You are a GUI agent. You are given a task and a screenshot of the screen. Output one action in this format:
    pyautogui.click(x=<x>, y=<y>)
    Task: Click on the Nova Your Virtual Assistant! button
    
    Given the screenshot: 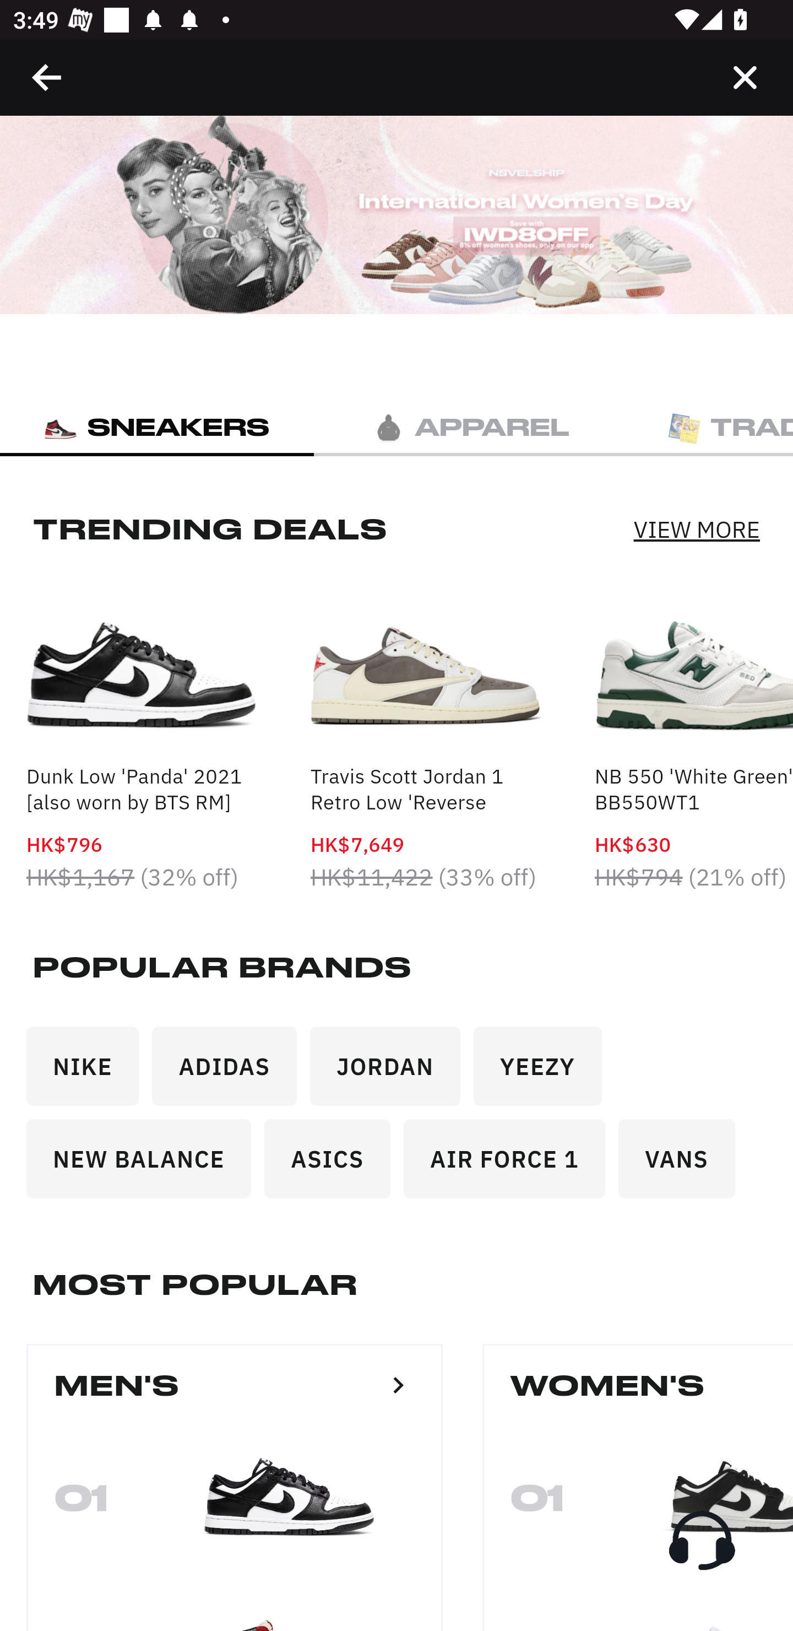 What is the action you would take?
    pyautogui.click(x=702, y=1540)
    